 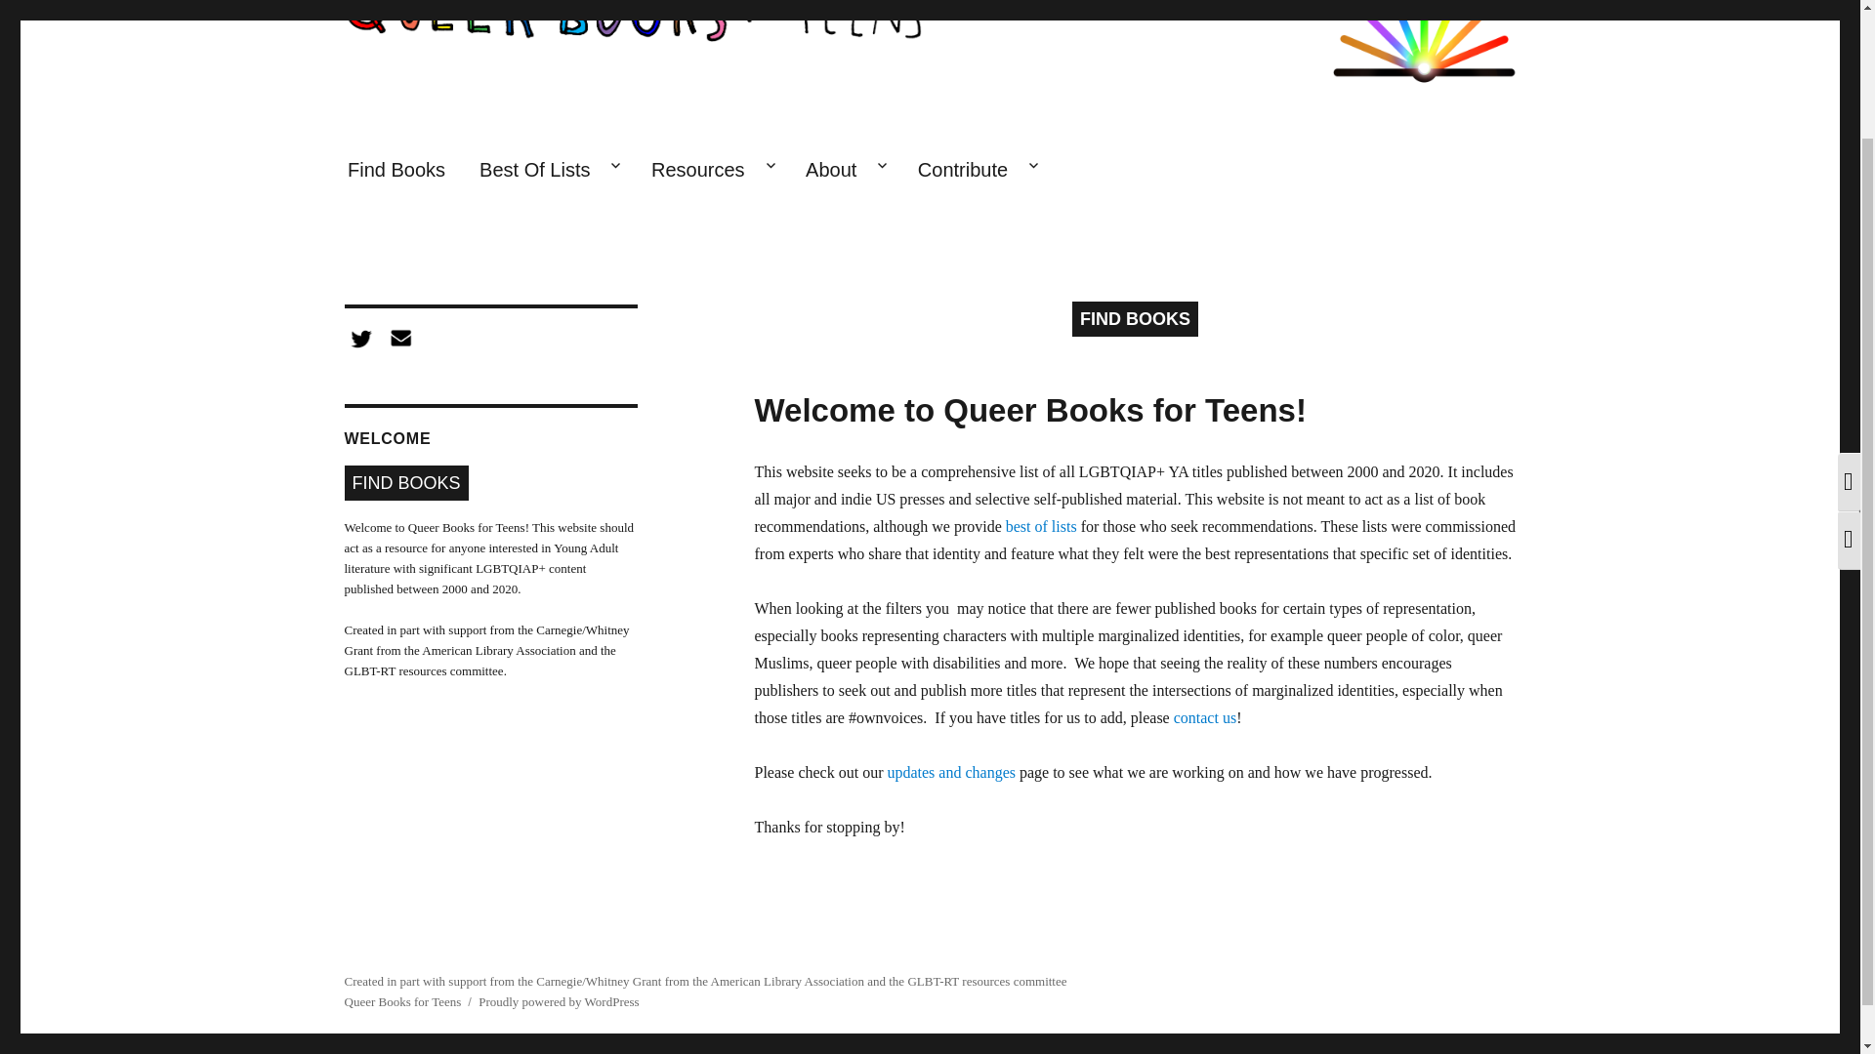 What do you see at coordinates (549, 170) in the screenshot?
I see `Best Of Lists` at bounding box center [549, 170].